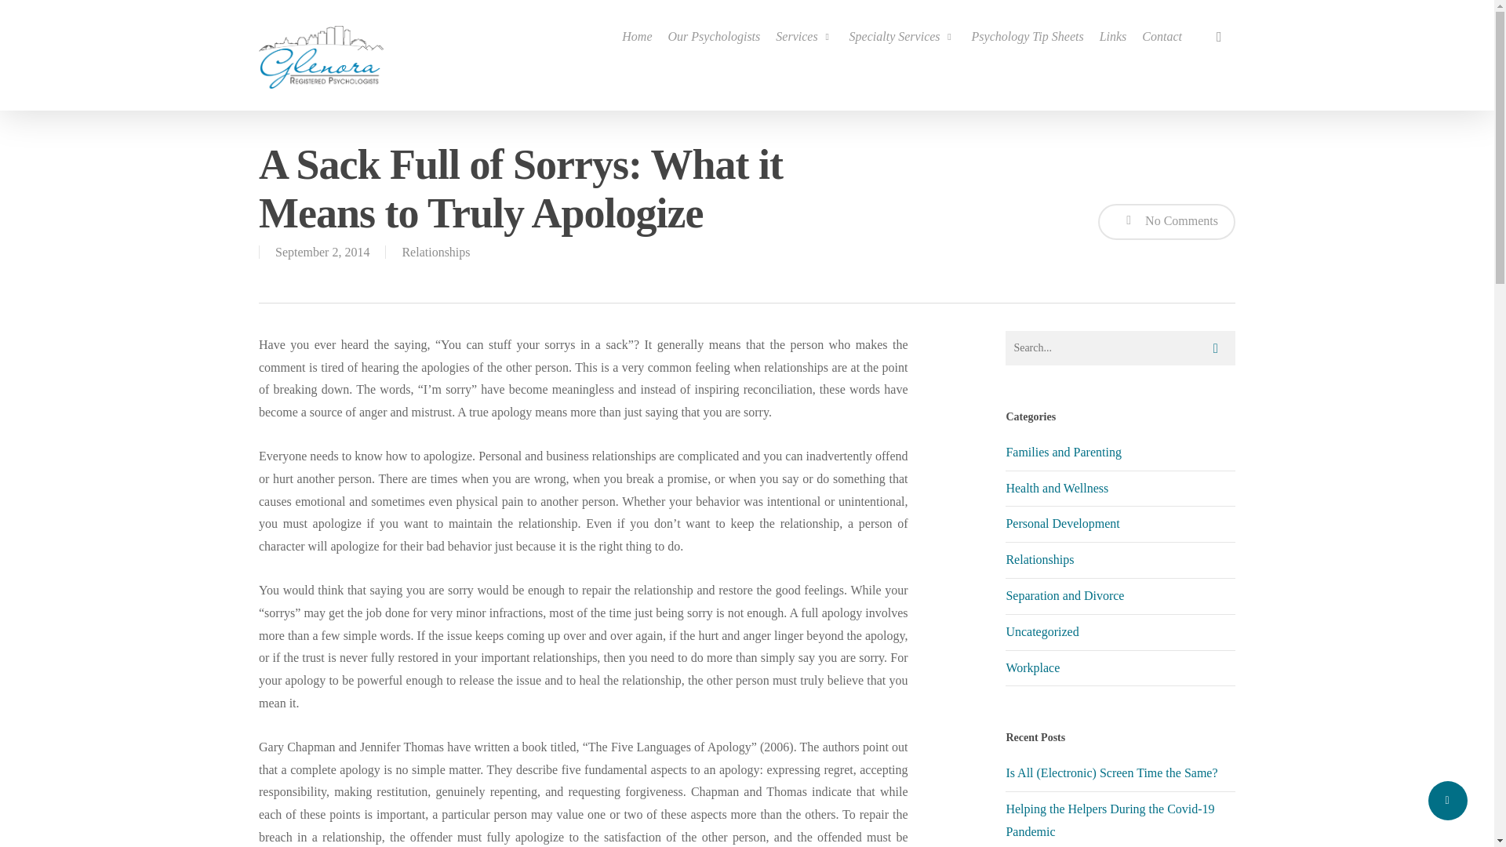 The image size is (1506, 847). I want to click on Search for:, so click(1120, 348).